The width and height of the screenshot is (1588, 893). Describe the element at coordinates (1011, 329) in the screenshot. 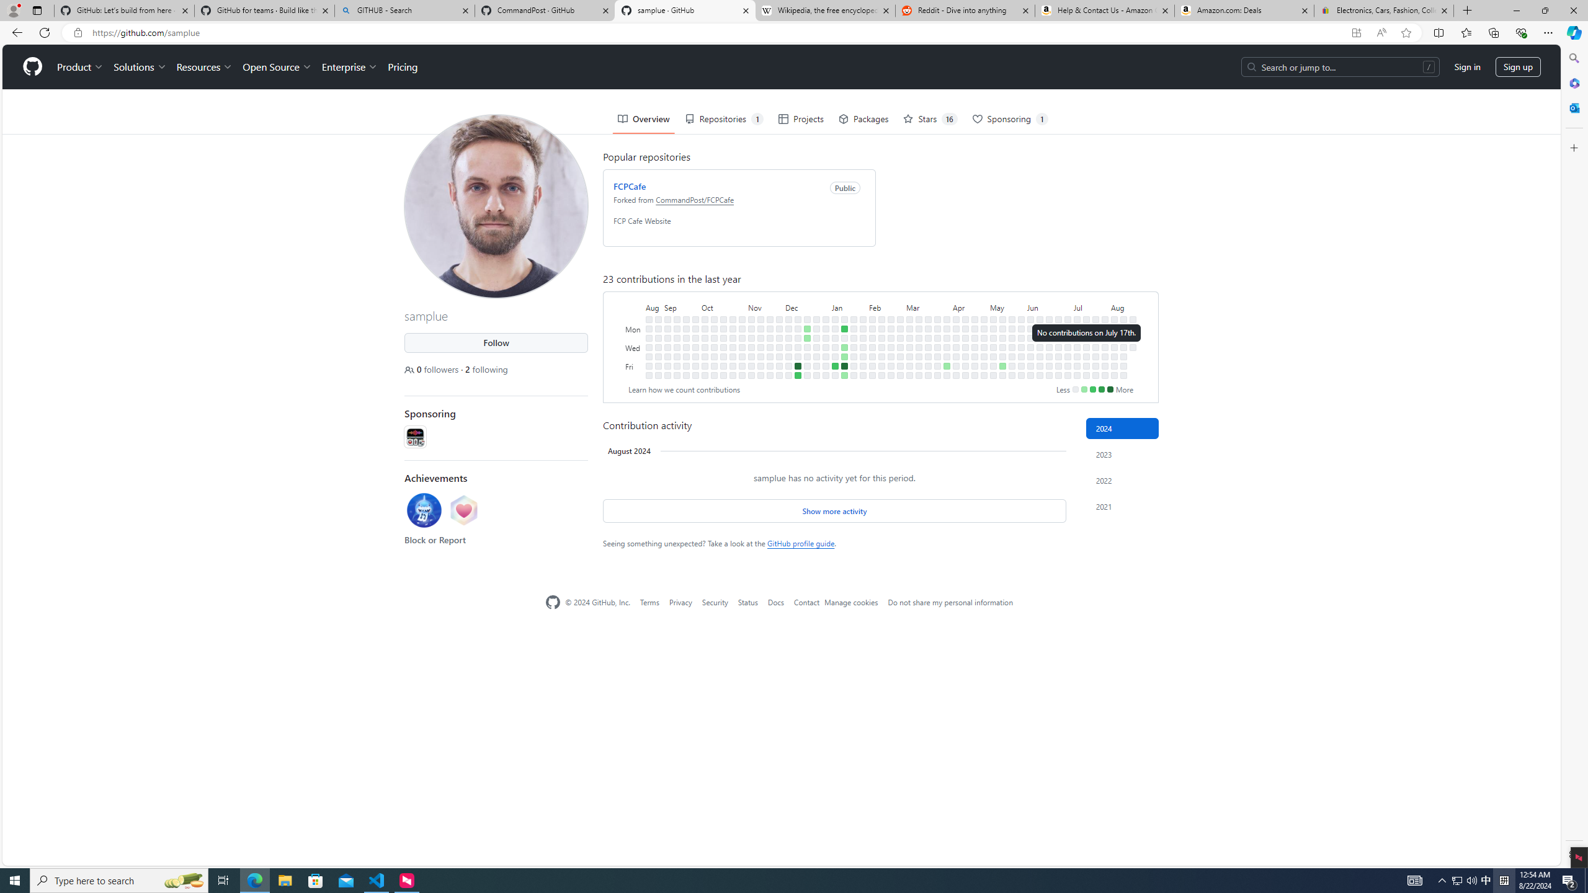

I see `No contributions on May 20th.` at that location.